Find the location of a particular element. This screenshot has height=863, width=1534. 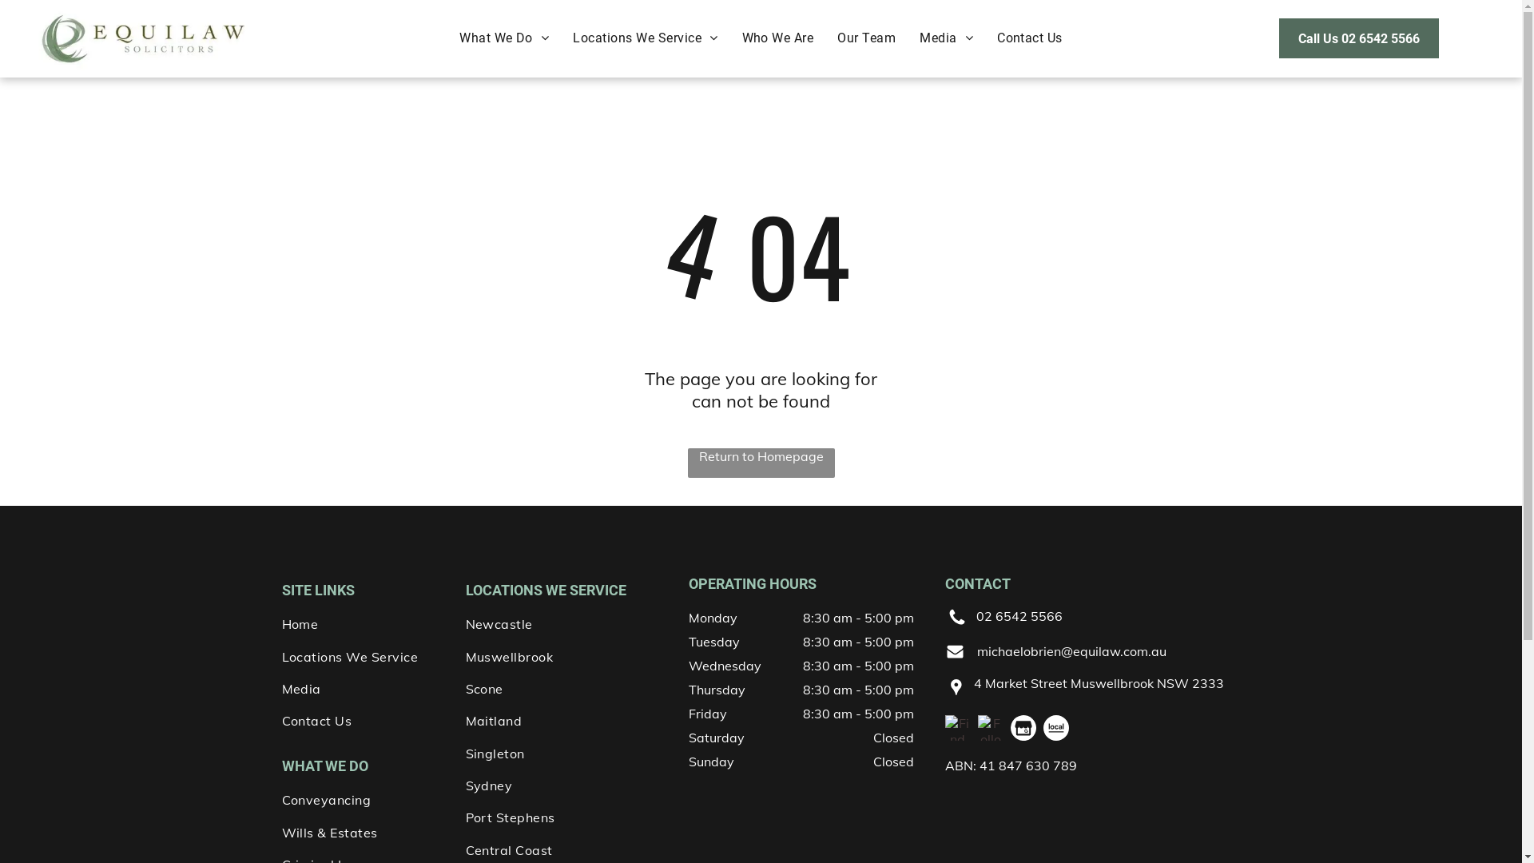

What We Do is located at coordinates (504, 37).